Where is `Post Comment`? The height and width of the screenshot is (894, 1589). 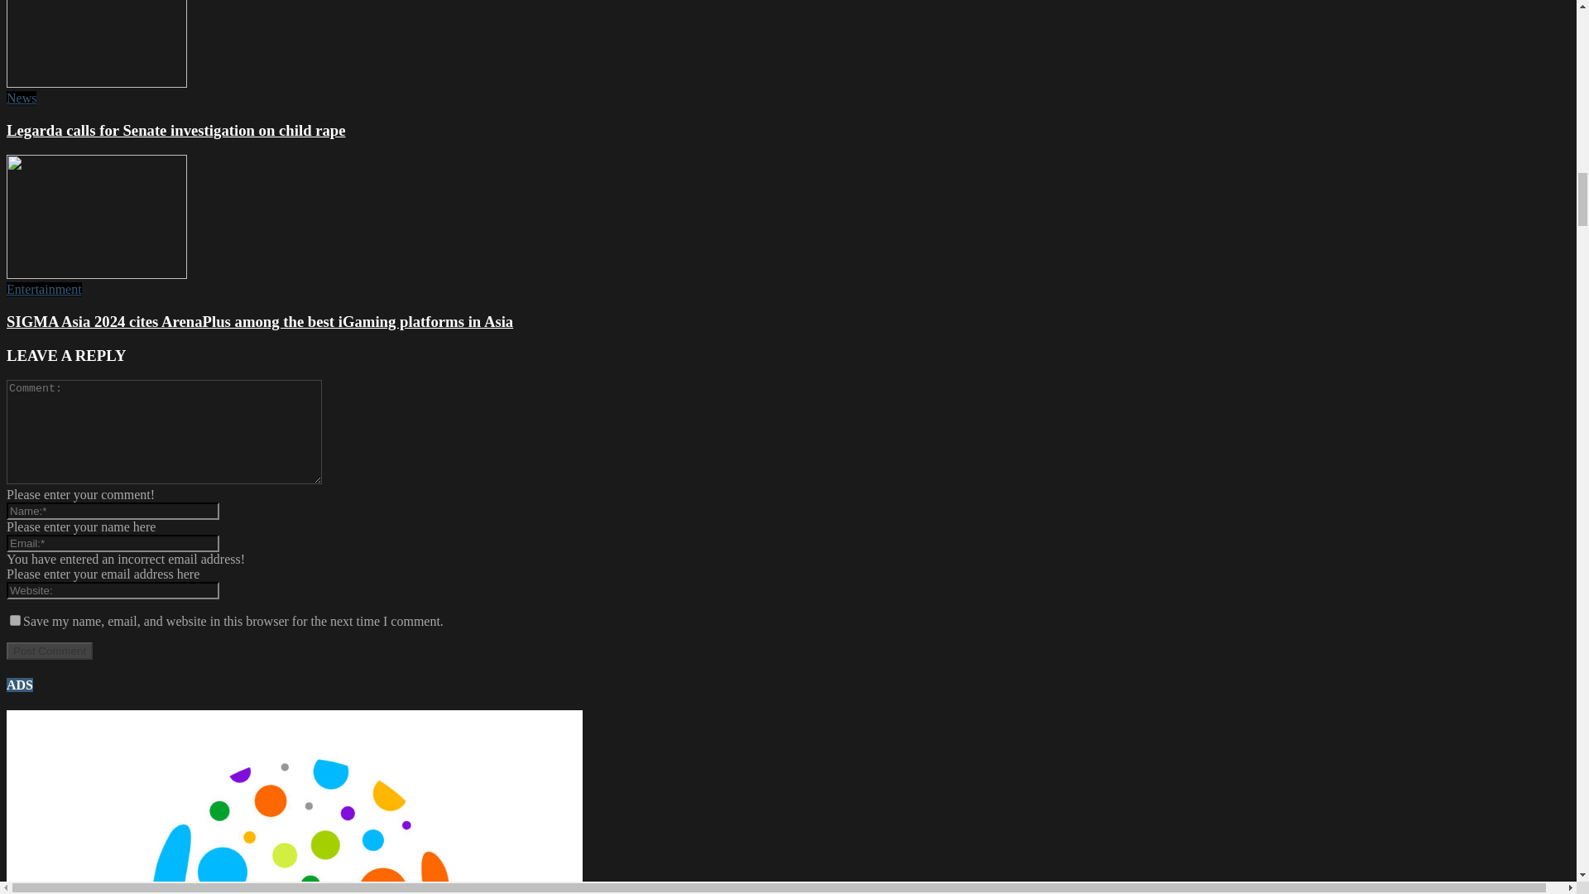
Post Comment is located at coordinates (49, 651).